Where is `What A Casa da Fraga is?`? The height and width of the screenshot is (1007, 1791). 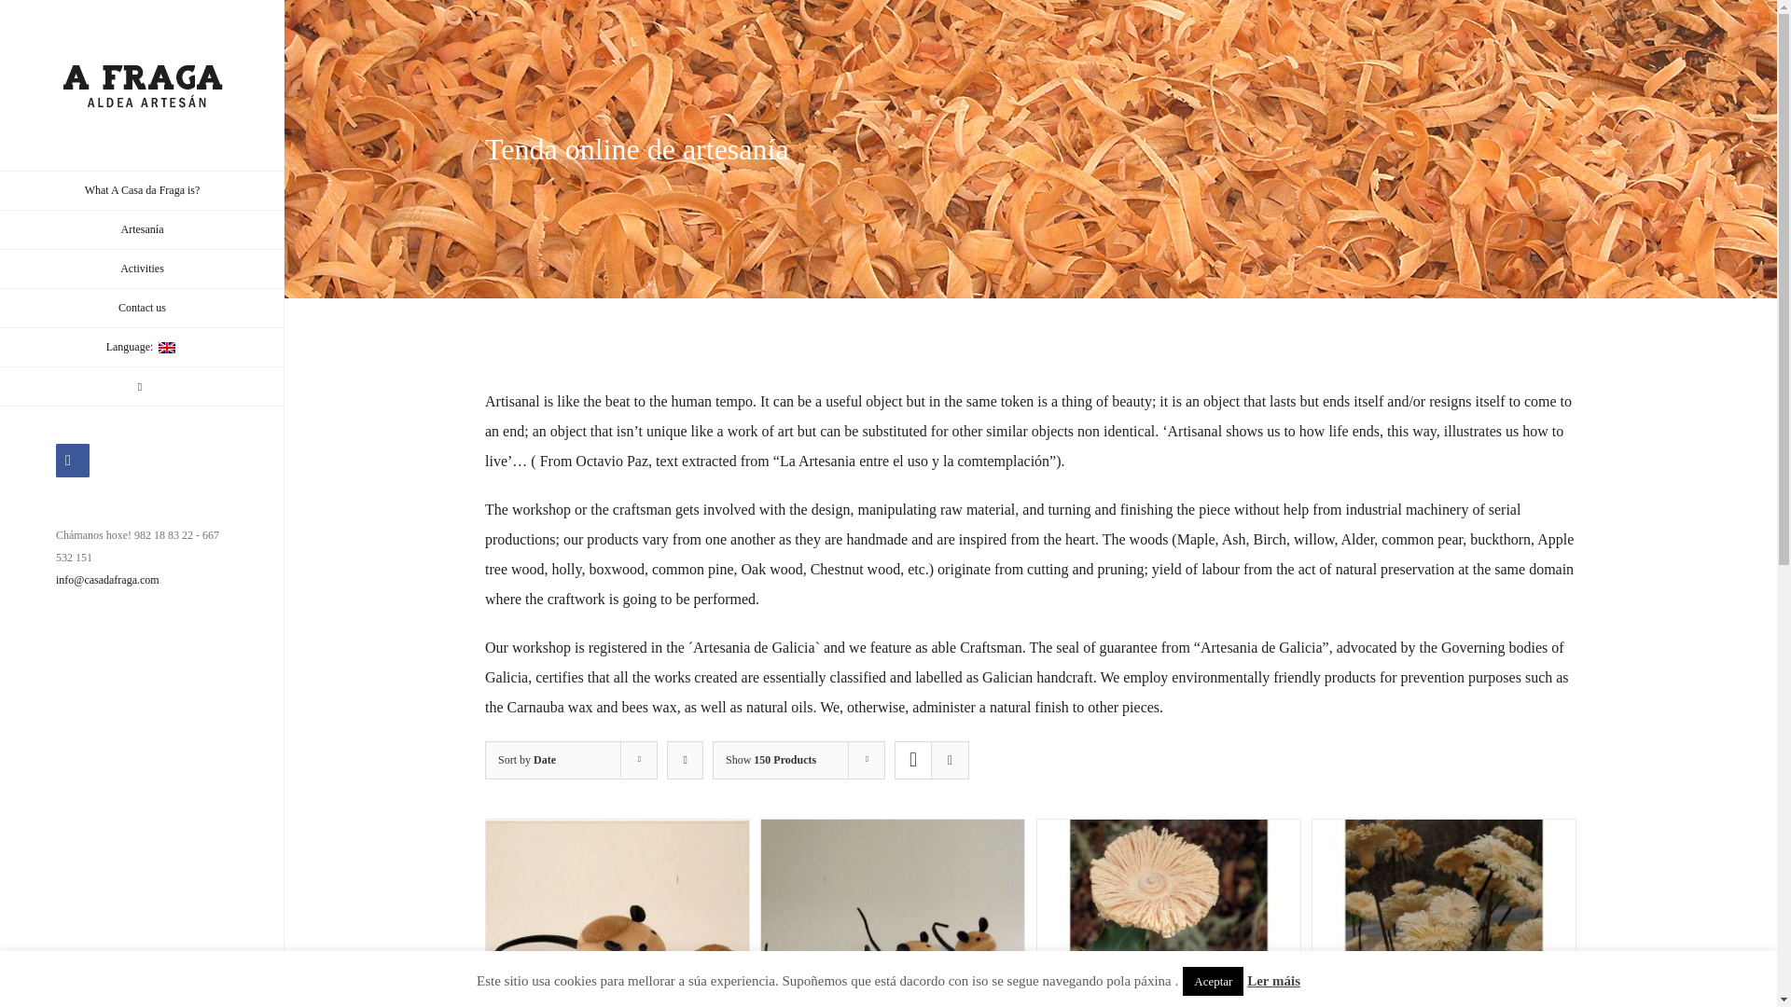
What A Casa da Fraga is? is located at coordinates (142, 190).